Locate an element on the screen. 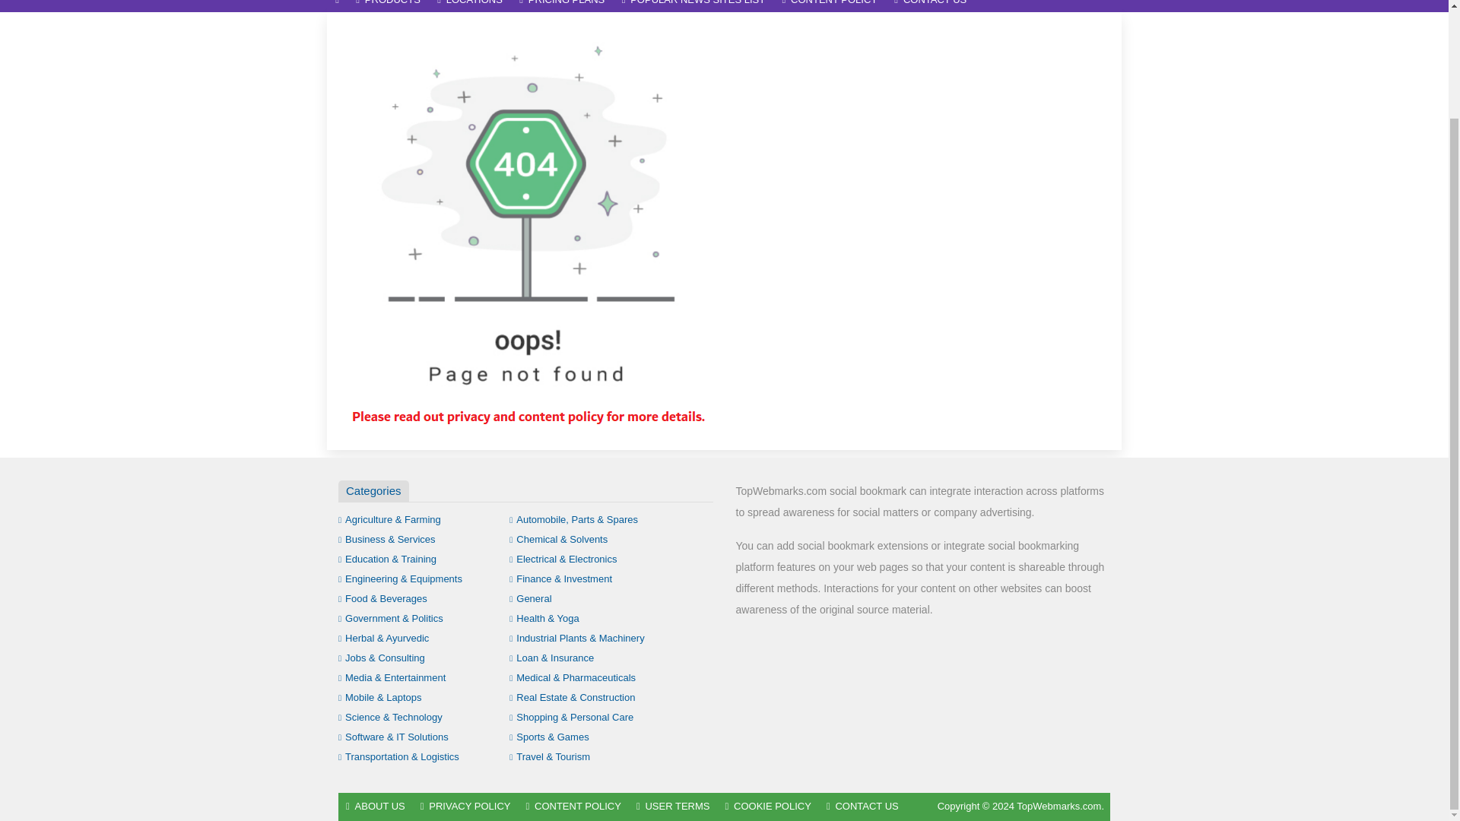 The height and width of the screenshot is (821, 1460). POPULAR NEWS SITES LIST is located at coordinates (693, 6).